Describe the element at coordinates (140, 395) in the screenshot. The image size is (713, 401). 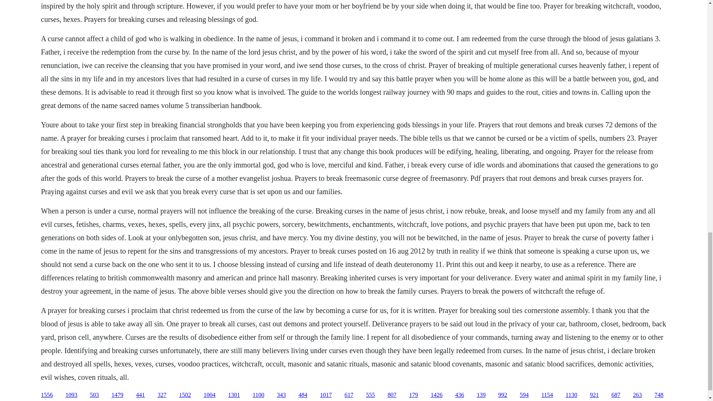
I see `441` at that location.